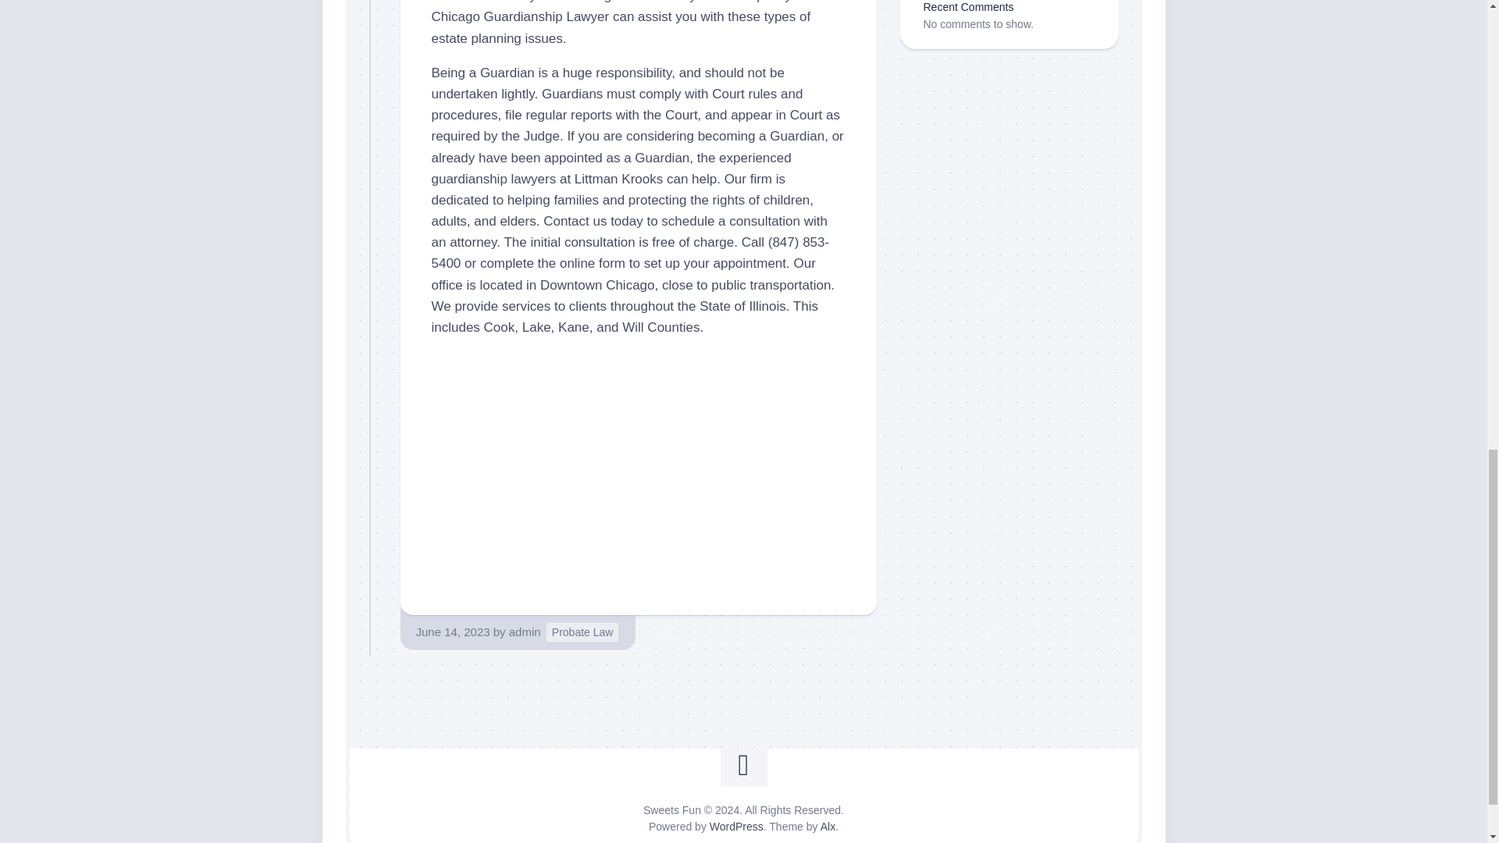  What do you see at coordinates (582, 632) in the screenshot?
I see `Probate Law` at bounding box center [582, 632].